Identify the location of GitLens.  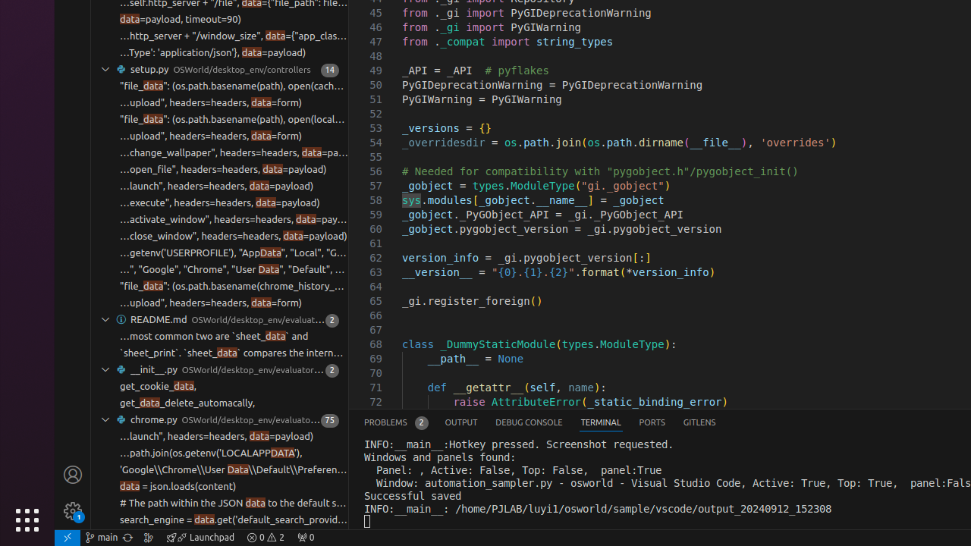
(699, 423).